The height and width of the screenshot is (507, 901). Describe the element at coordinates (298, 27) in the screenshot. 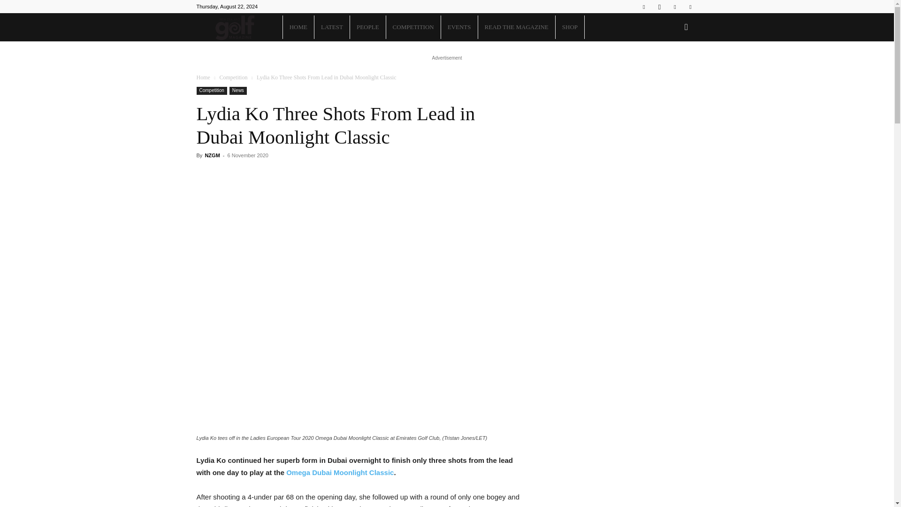

I see `HOME` at that location.